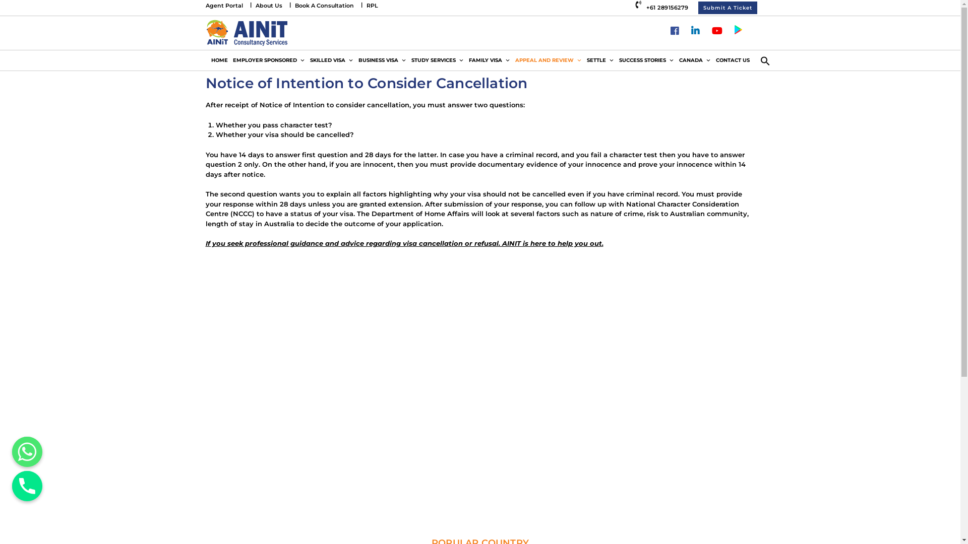 The width and height of the screenshot is (968, 544). Describe the element at coordinates (372, 6) in the screenshot. I see `RPL` at that location.